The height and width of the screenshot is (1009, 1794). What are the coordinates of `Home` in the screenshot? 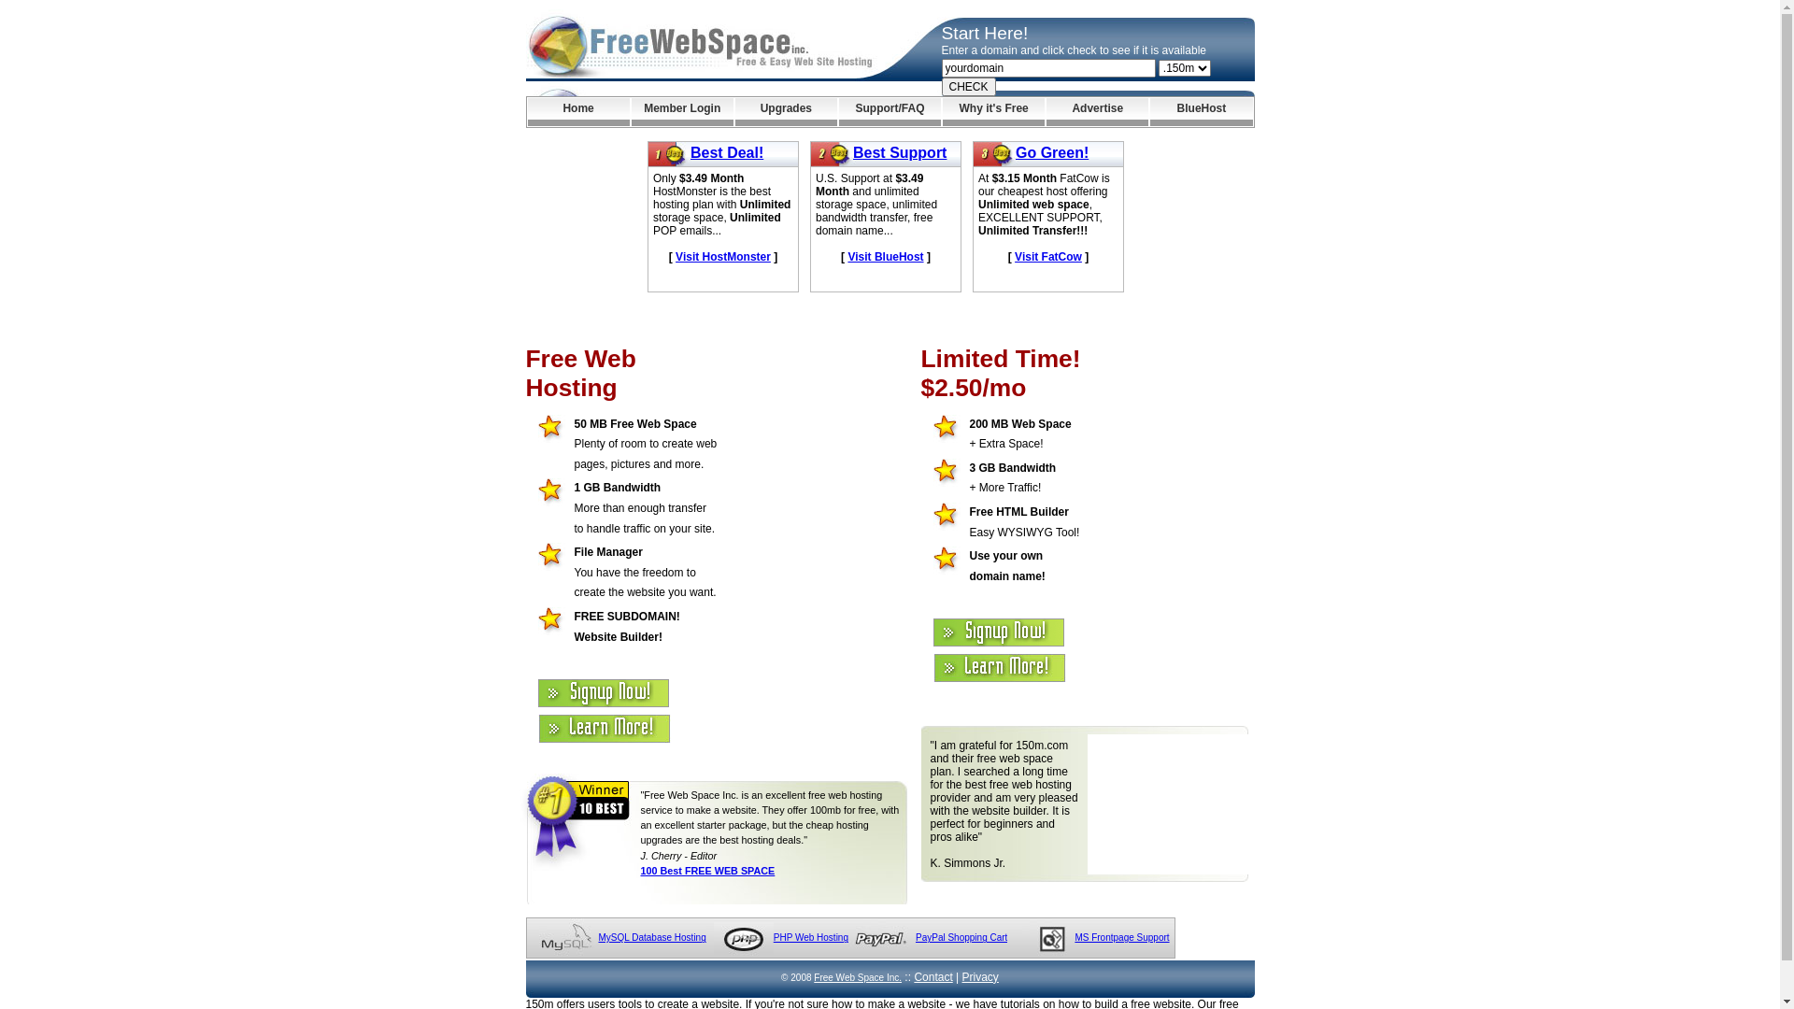 It's located at (577, 112).